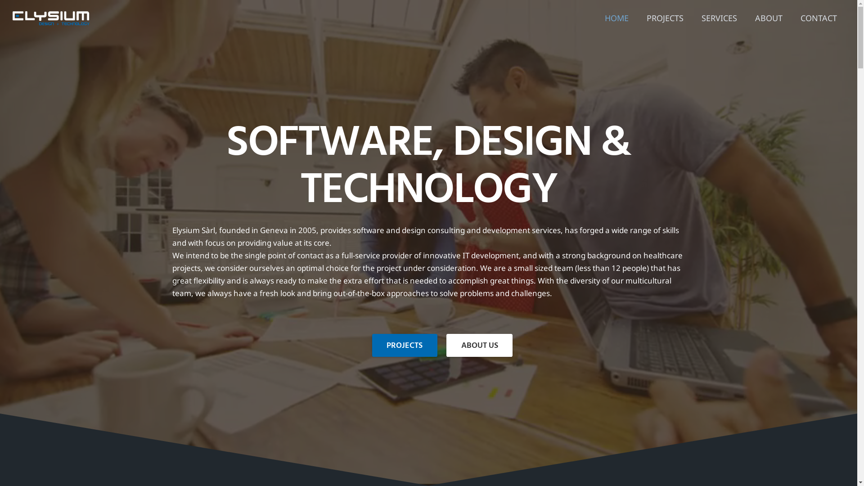 This screenshot has height=486, width=864. What do you see at coordinates (818, 18) in the screenshot?
I see `CONTACT` at bounding box center [818, 18].